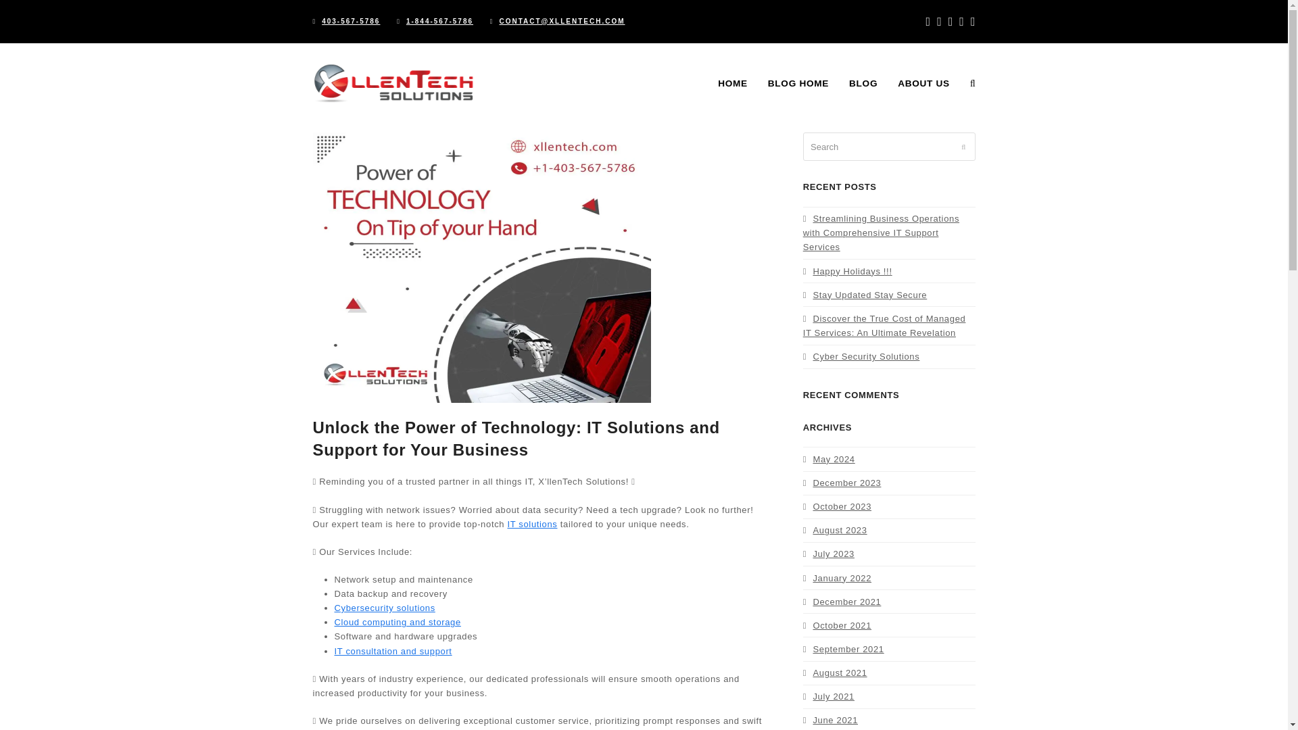 This screenshot has width=1298, height=730. Describe the element at coordinates (951, 21) in the screenshot. I see `Instagram` at that location.